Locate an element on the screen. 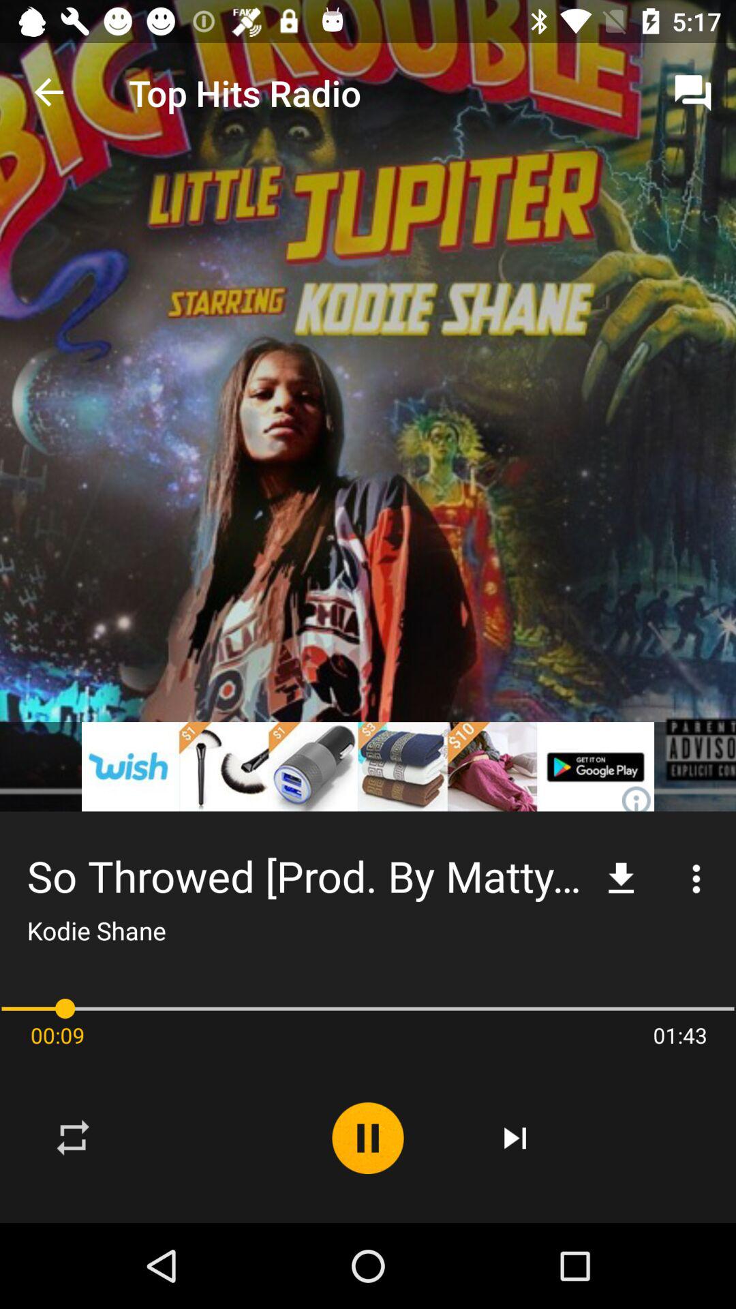  turn on item below the 00:09 item is located at coordinates (74, 1138).